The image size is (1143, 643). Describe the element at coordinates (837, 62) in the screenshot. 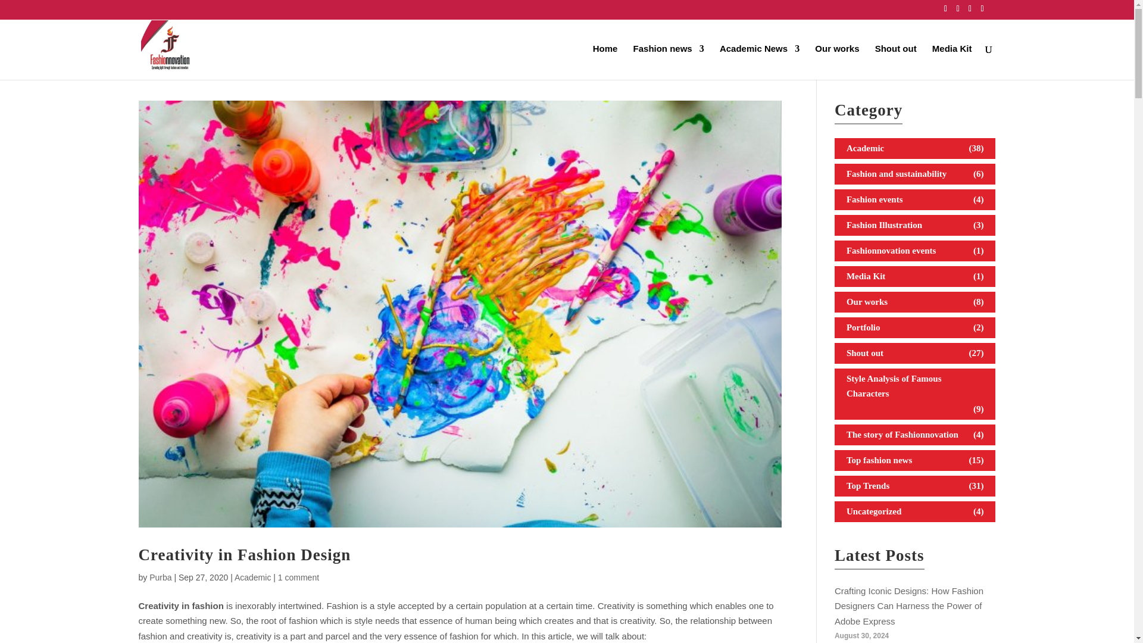

I see `Our works` at that location.